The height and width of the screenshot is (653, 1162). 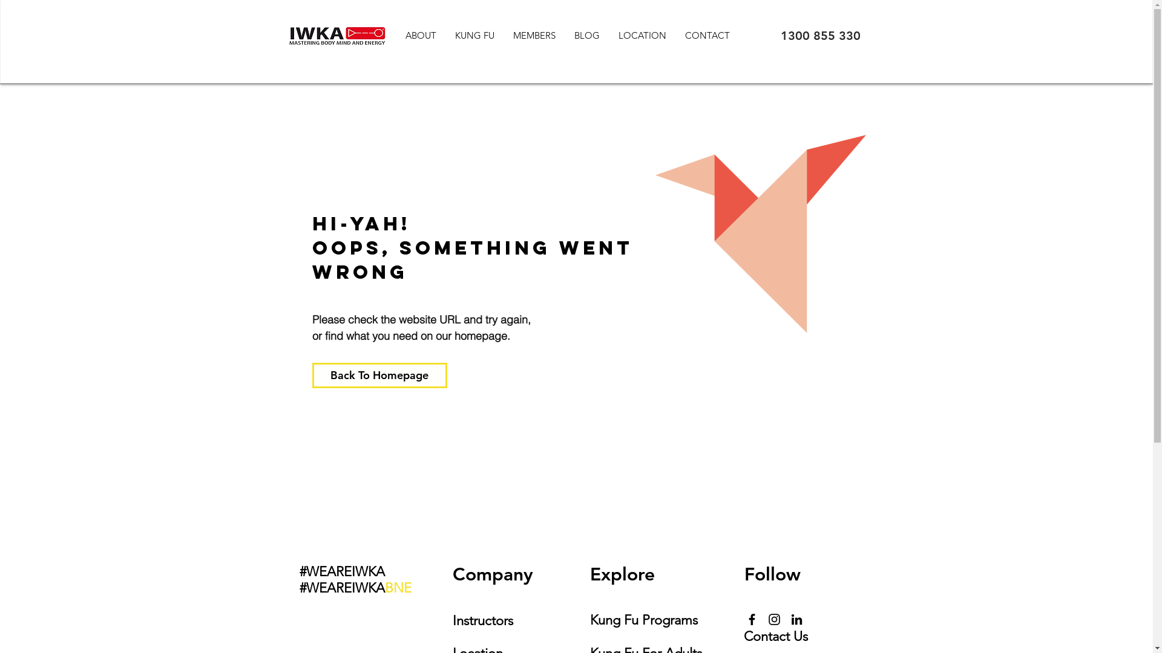 I want to click on CONTACT, so click(x=707, y=35).